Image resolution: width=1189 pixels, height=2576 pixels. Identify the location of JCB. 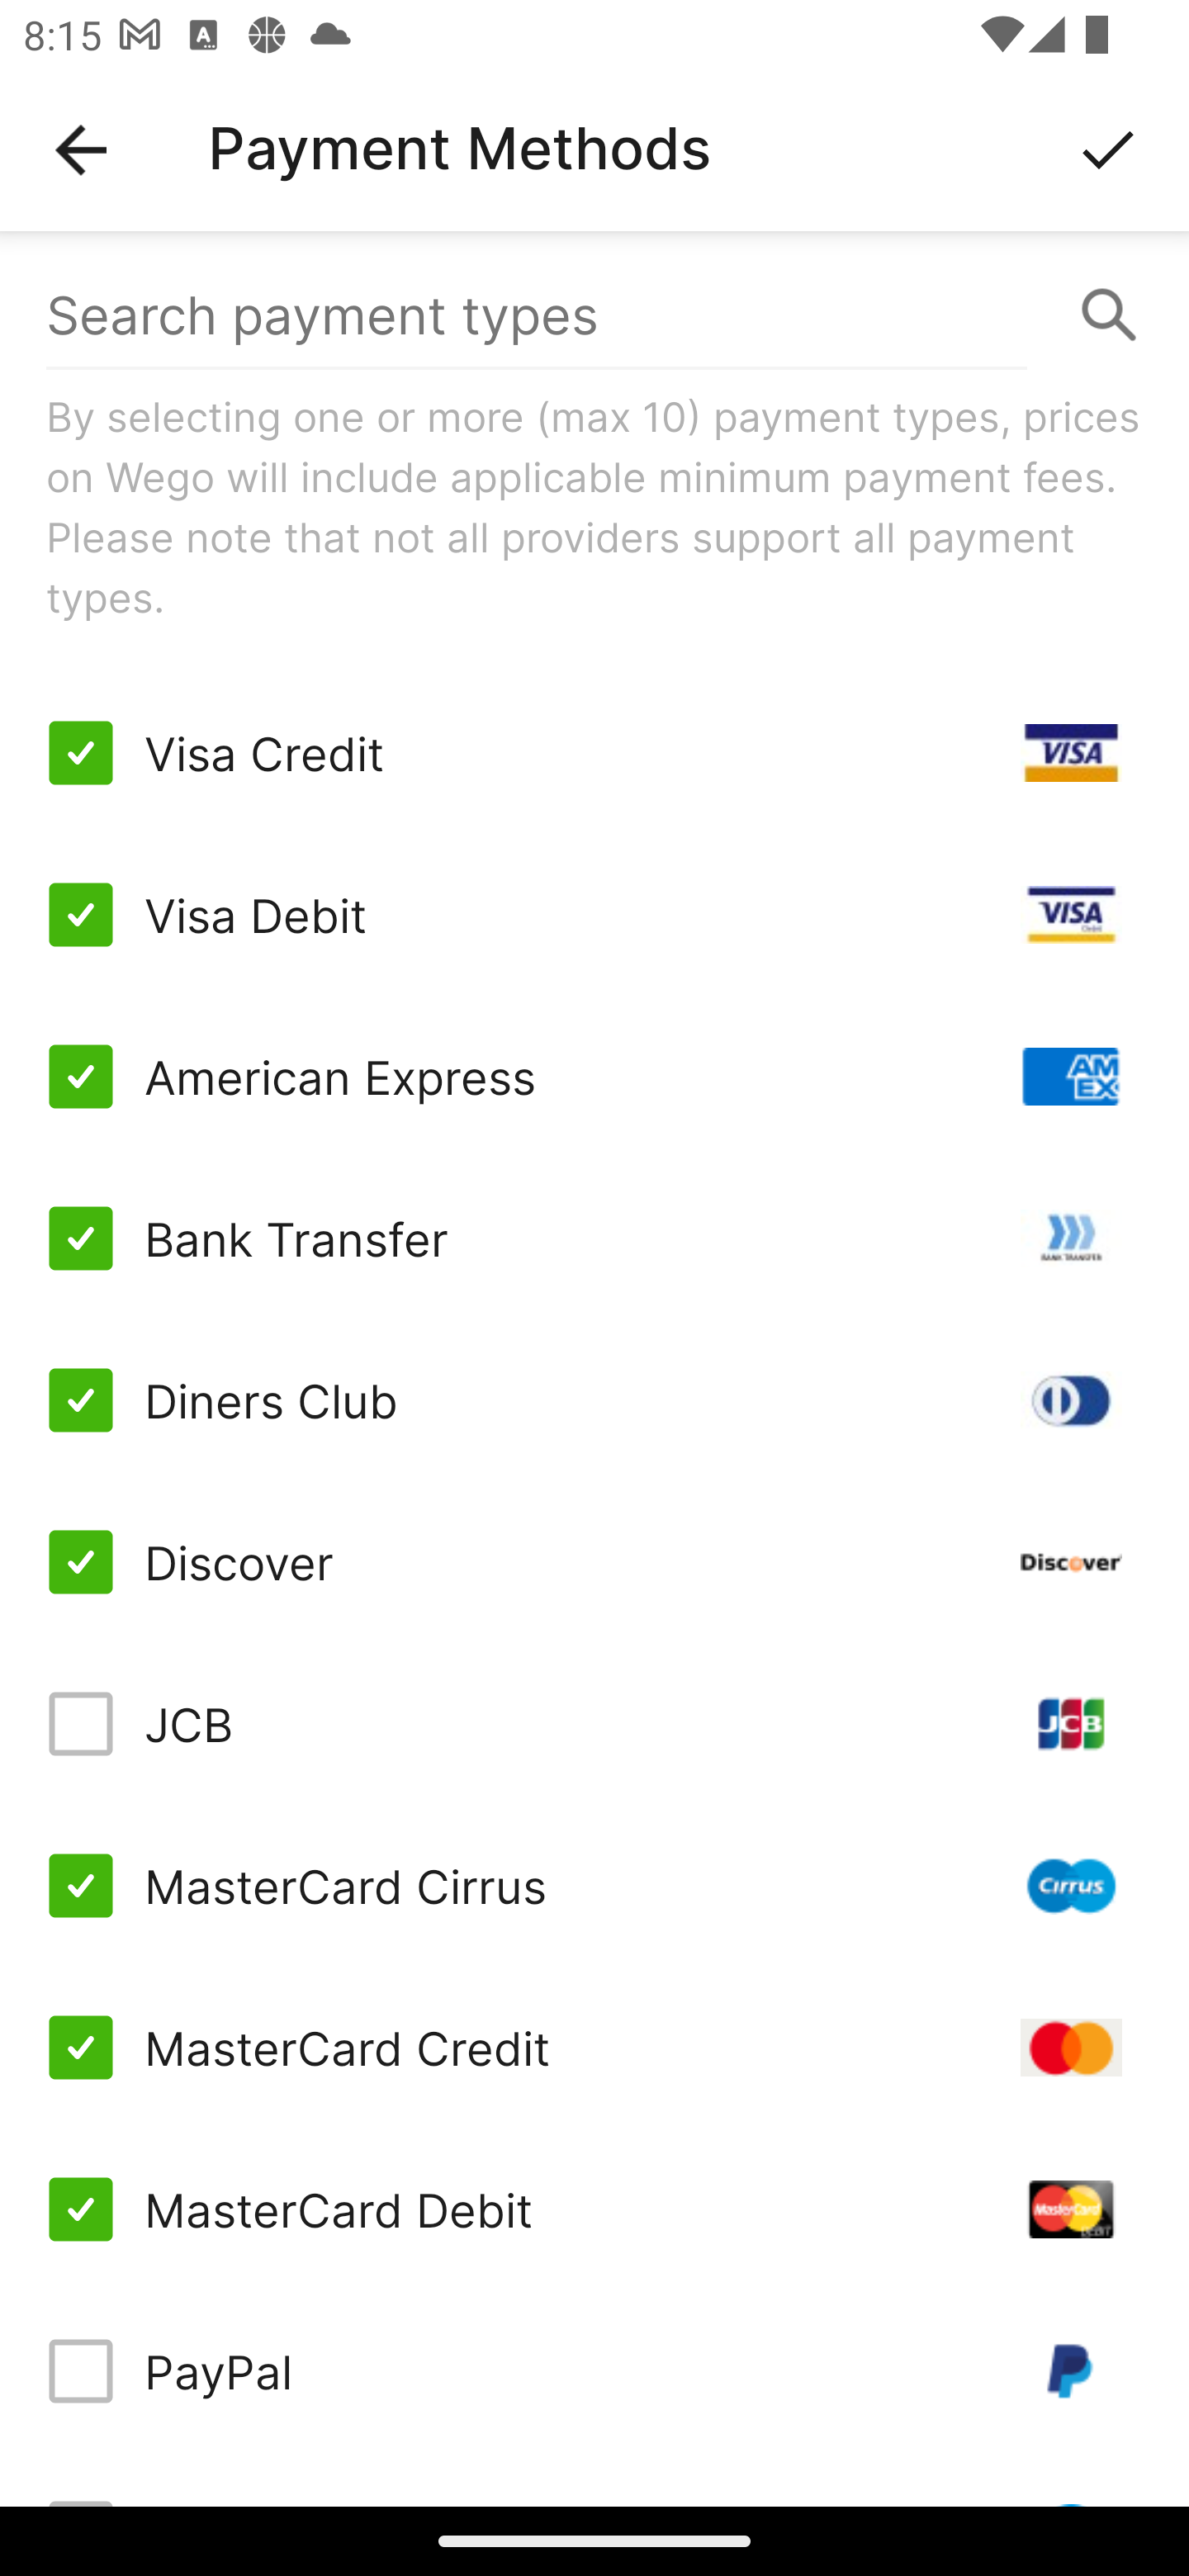
(594, 1724).